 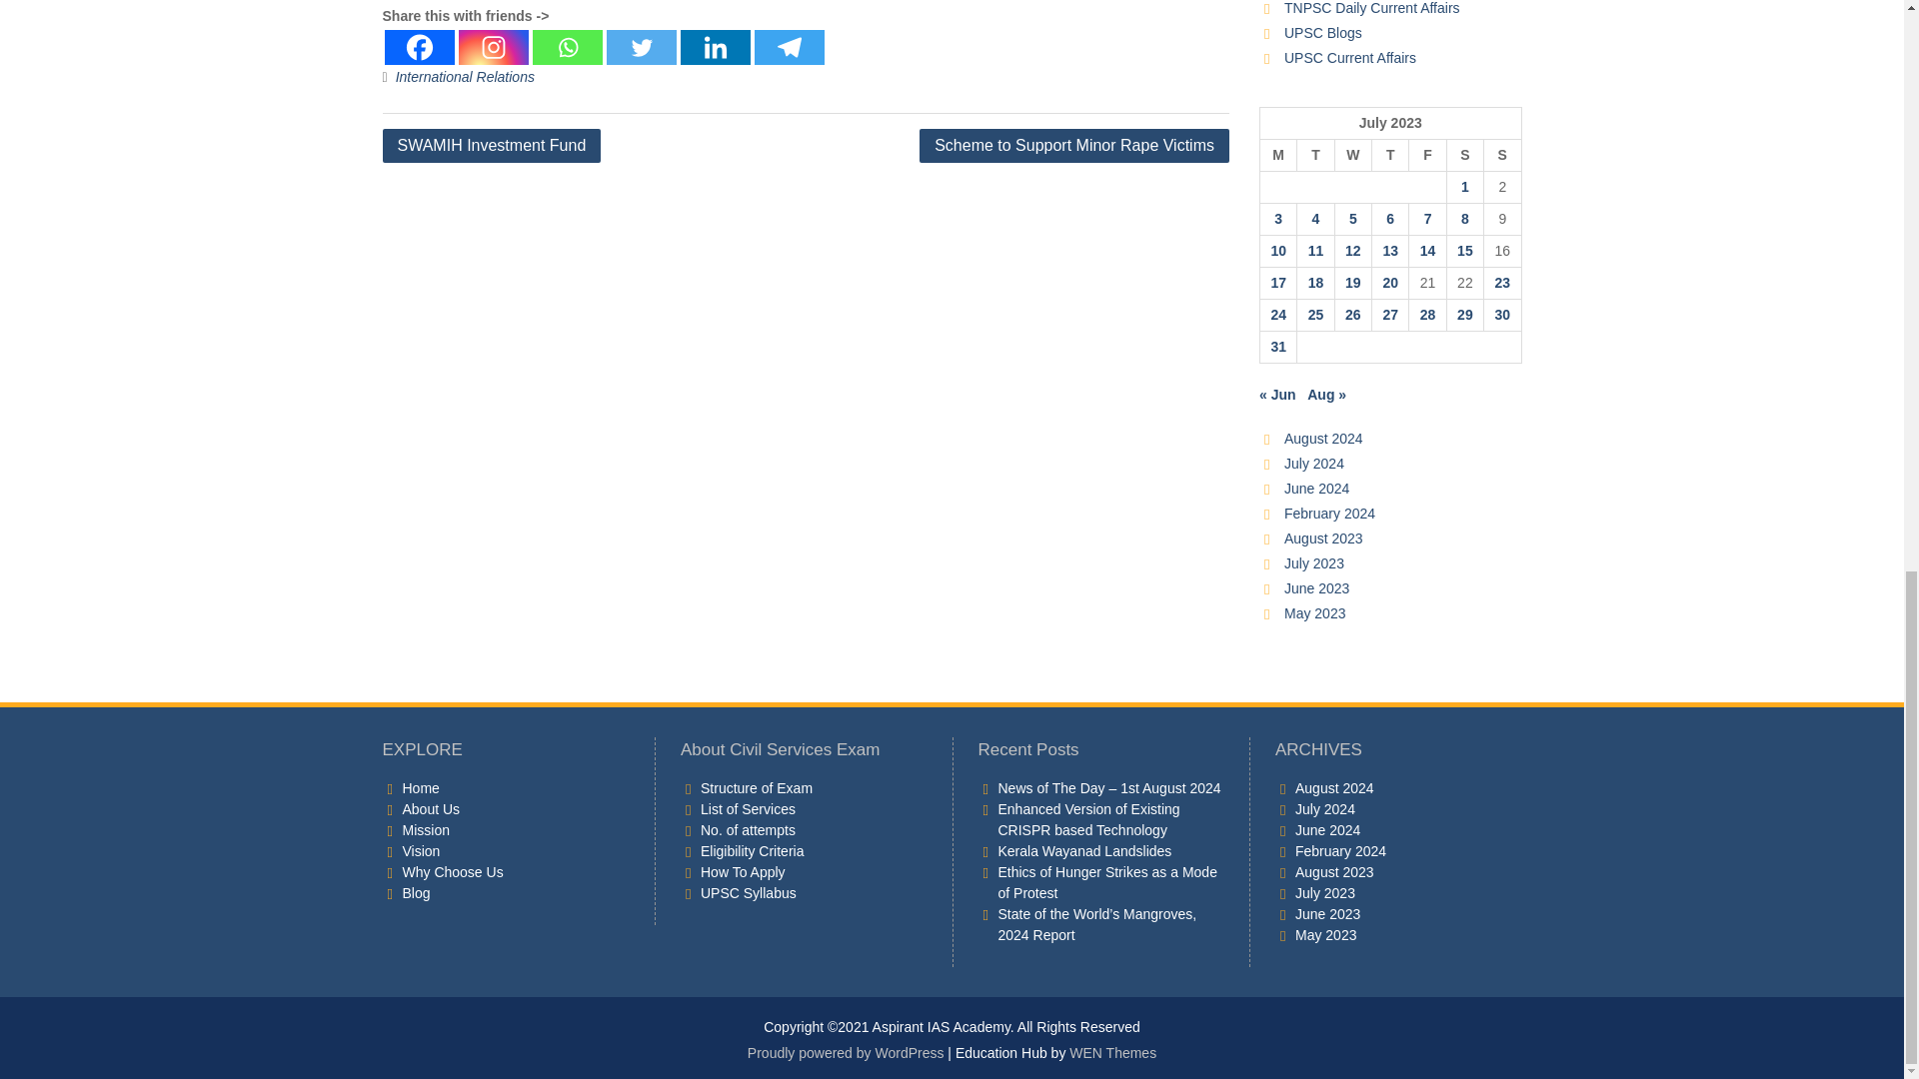 I want to click on Tuesday, so click(x=1315, y=156).